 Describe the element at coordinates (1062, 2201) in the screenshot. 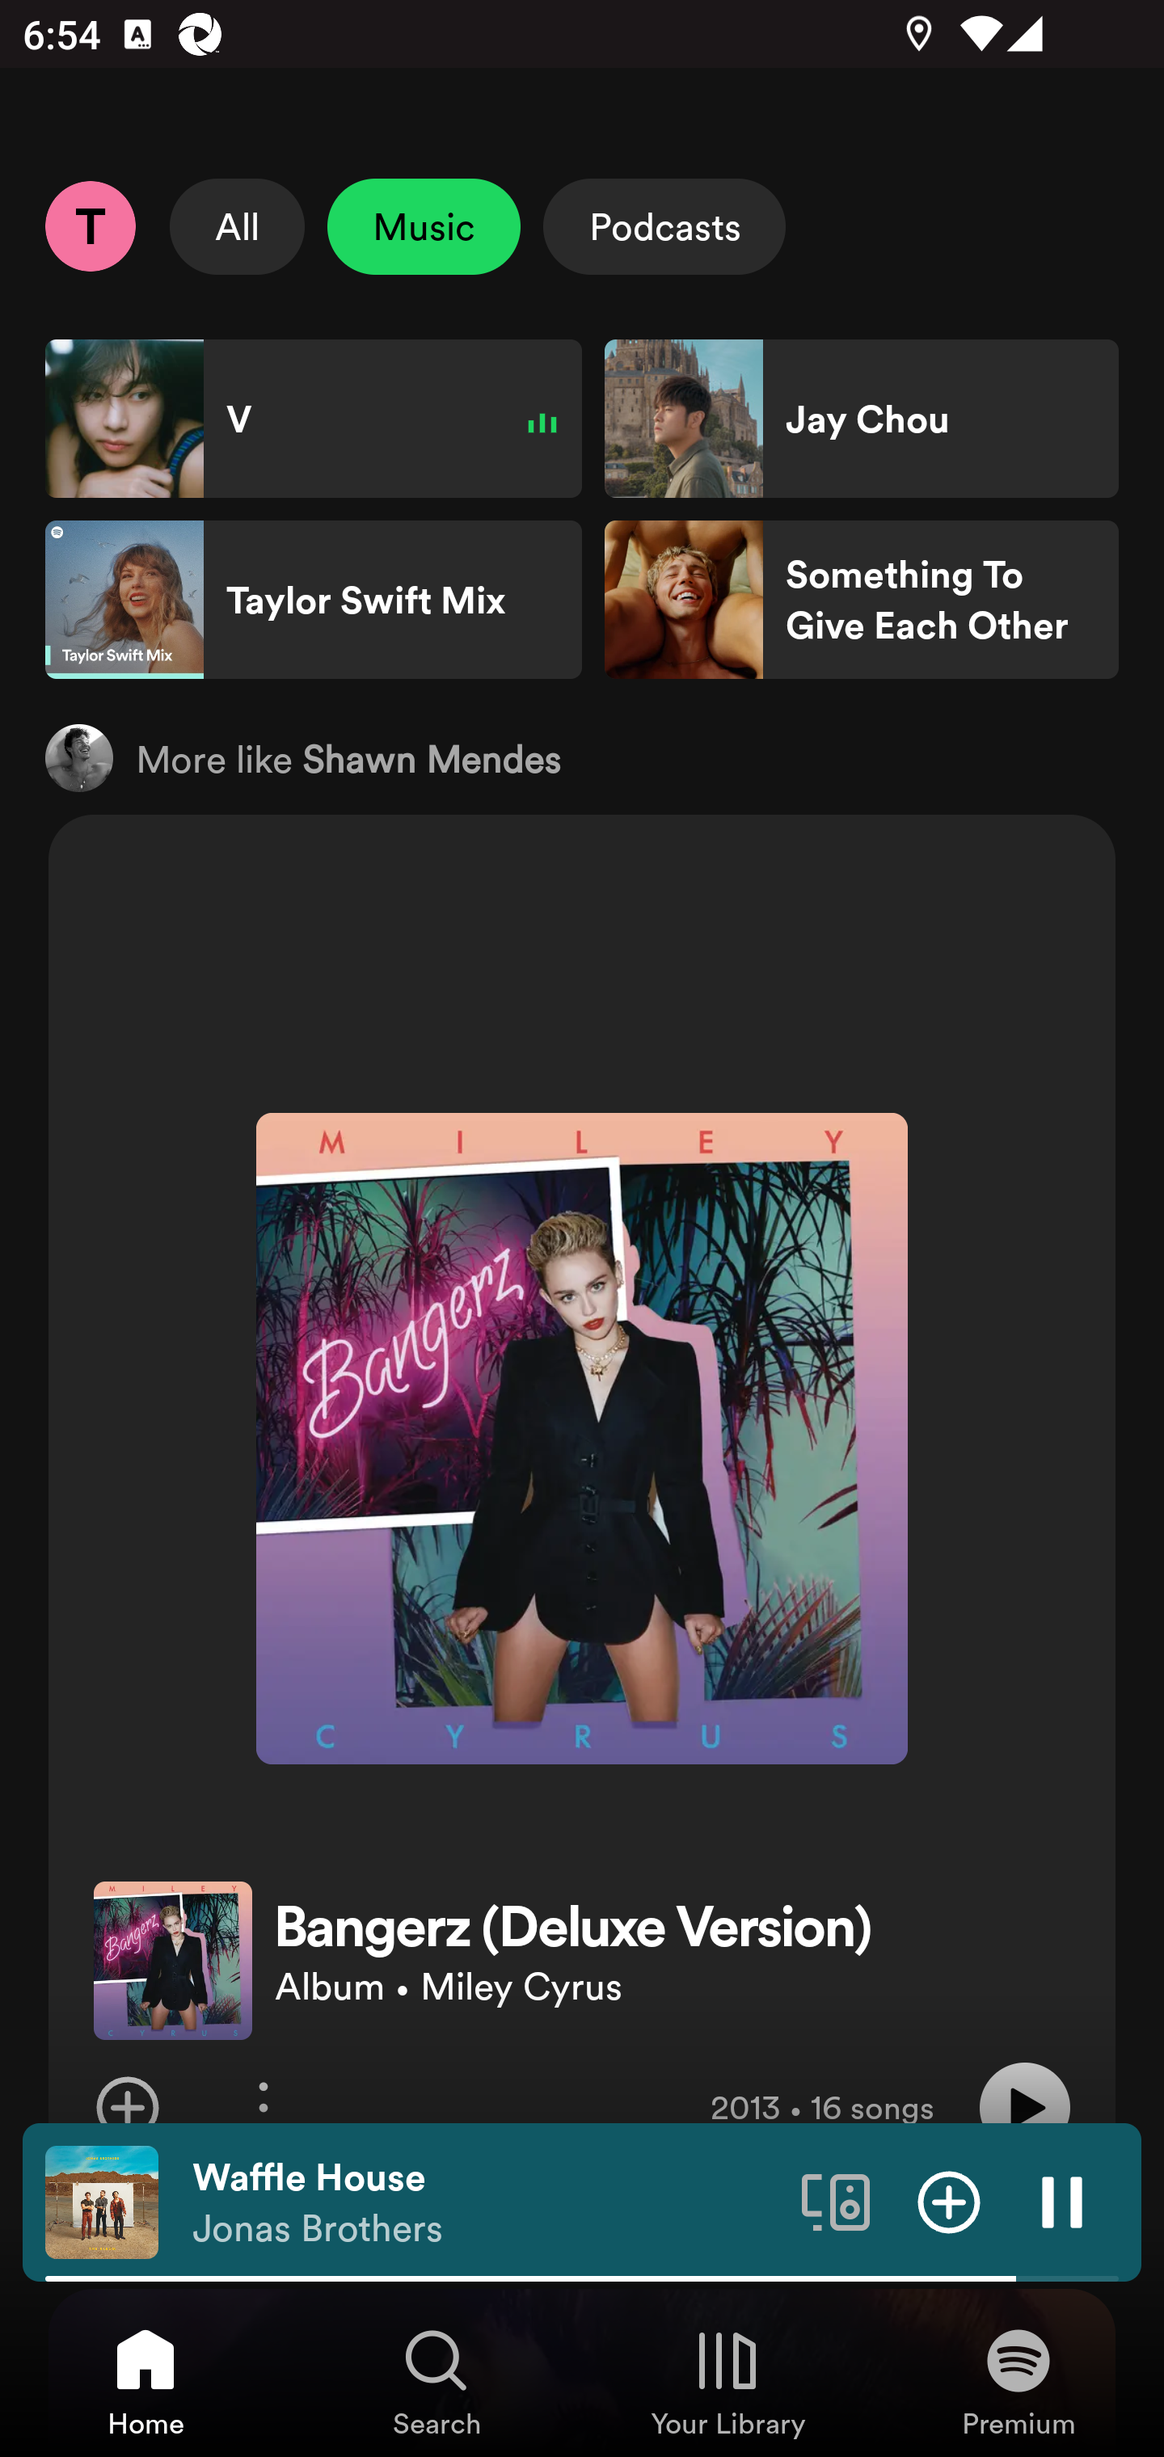

I see `Pause` at that location.